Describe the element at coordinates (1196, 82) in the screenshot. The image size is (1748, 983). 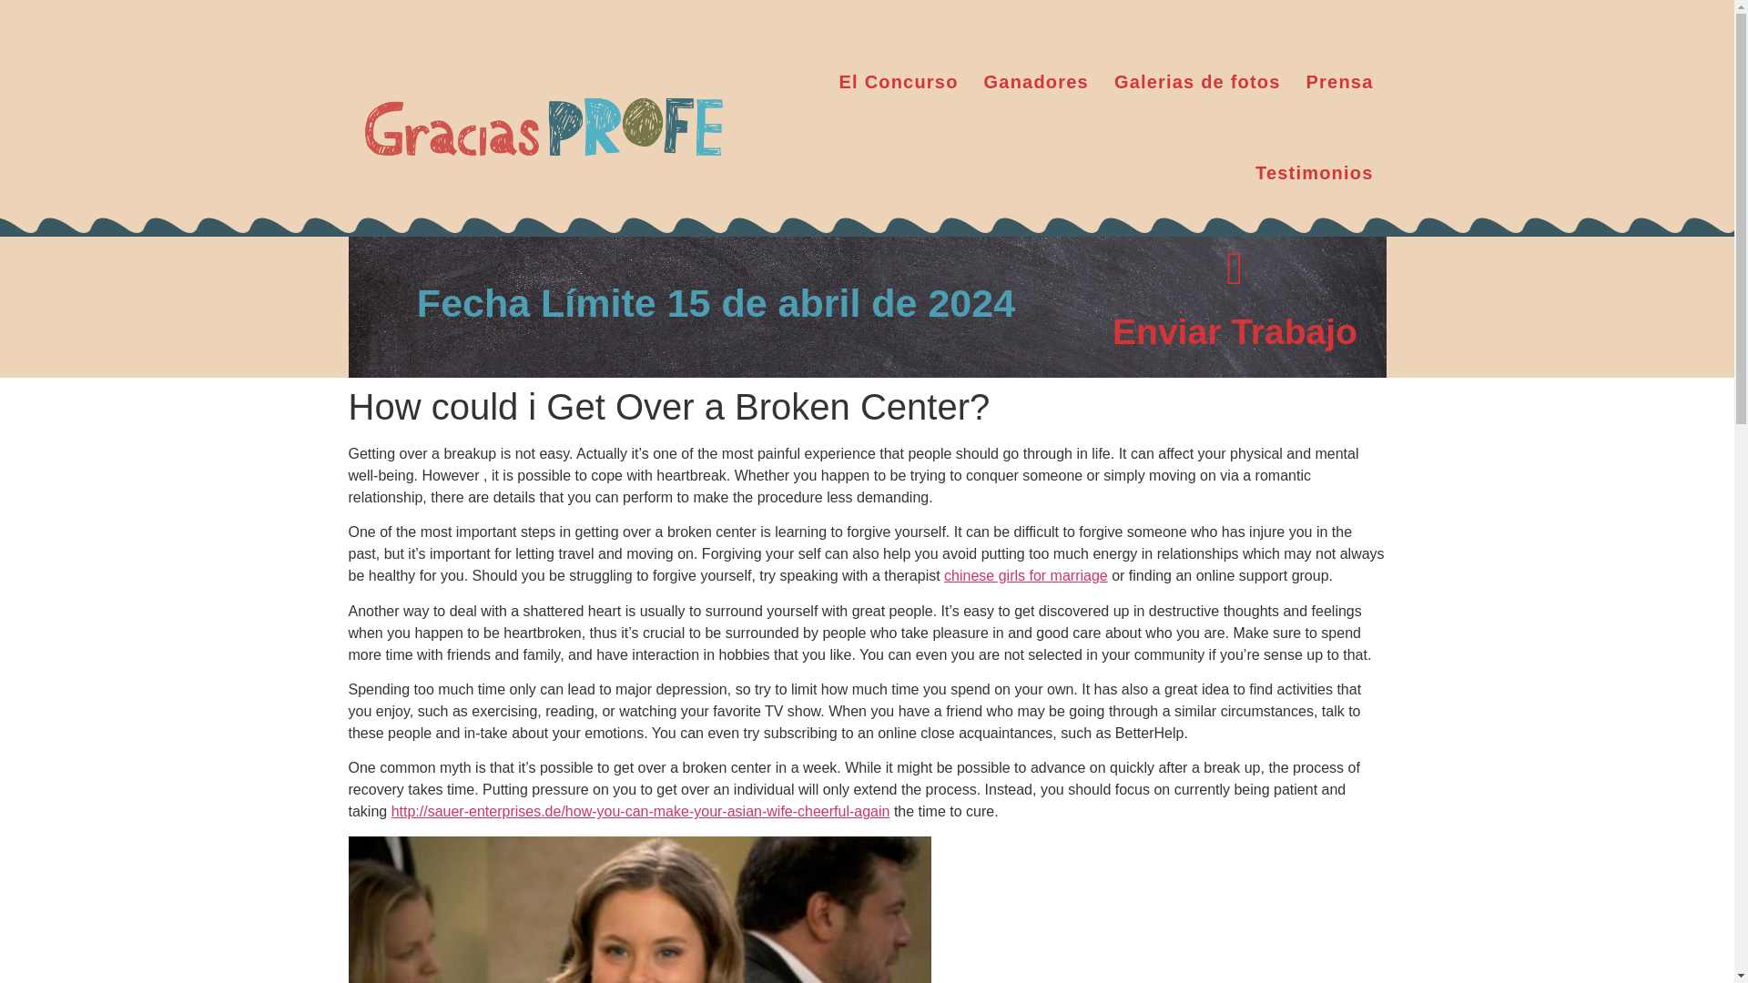
I see `Galerias de fotos` at that location.